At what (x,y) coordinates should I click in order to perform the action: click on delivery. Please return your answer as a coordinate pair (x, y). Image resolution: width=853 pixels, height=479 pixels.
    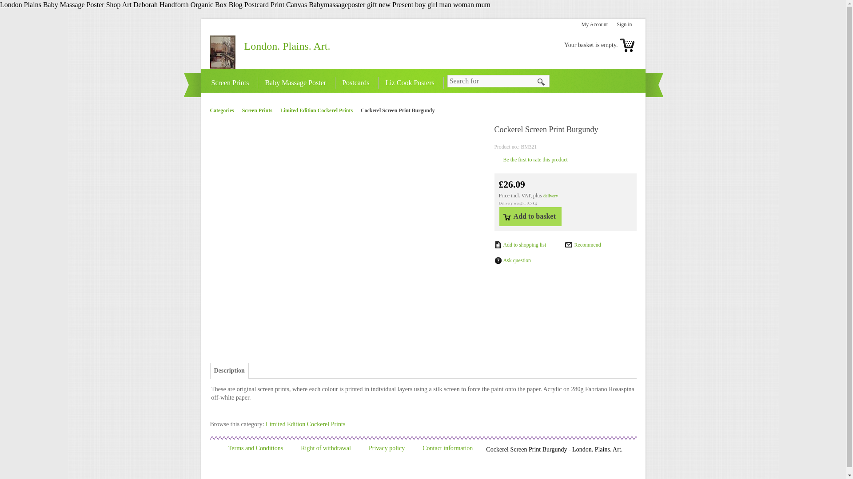
    Looking at the image, I should click on (550, 196).